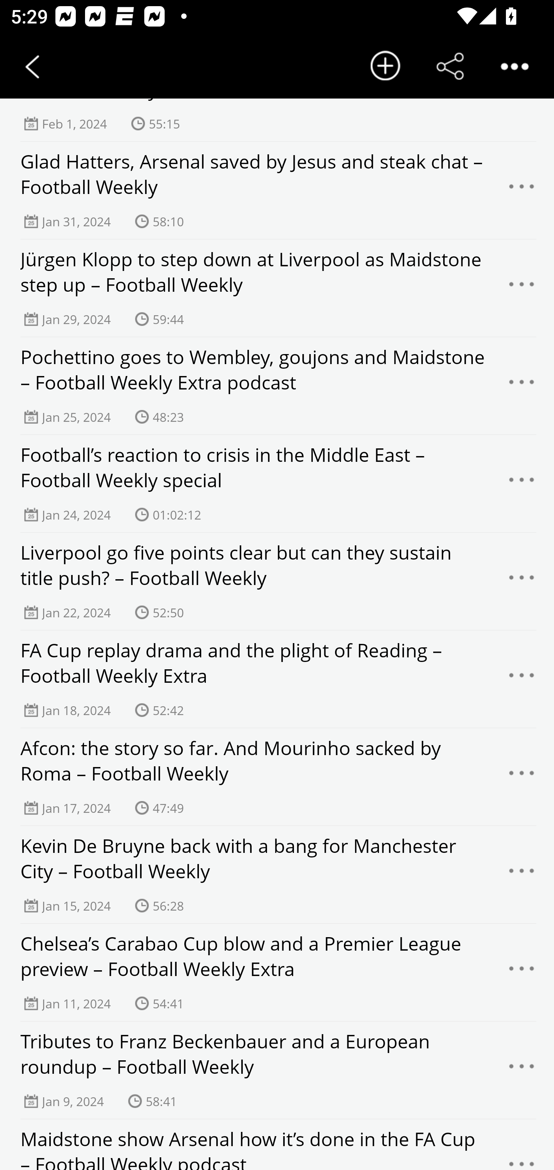 Image resolution: width=554 pixels, height=1170 pixels. I want to click on Menu, so click(522, 288).